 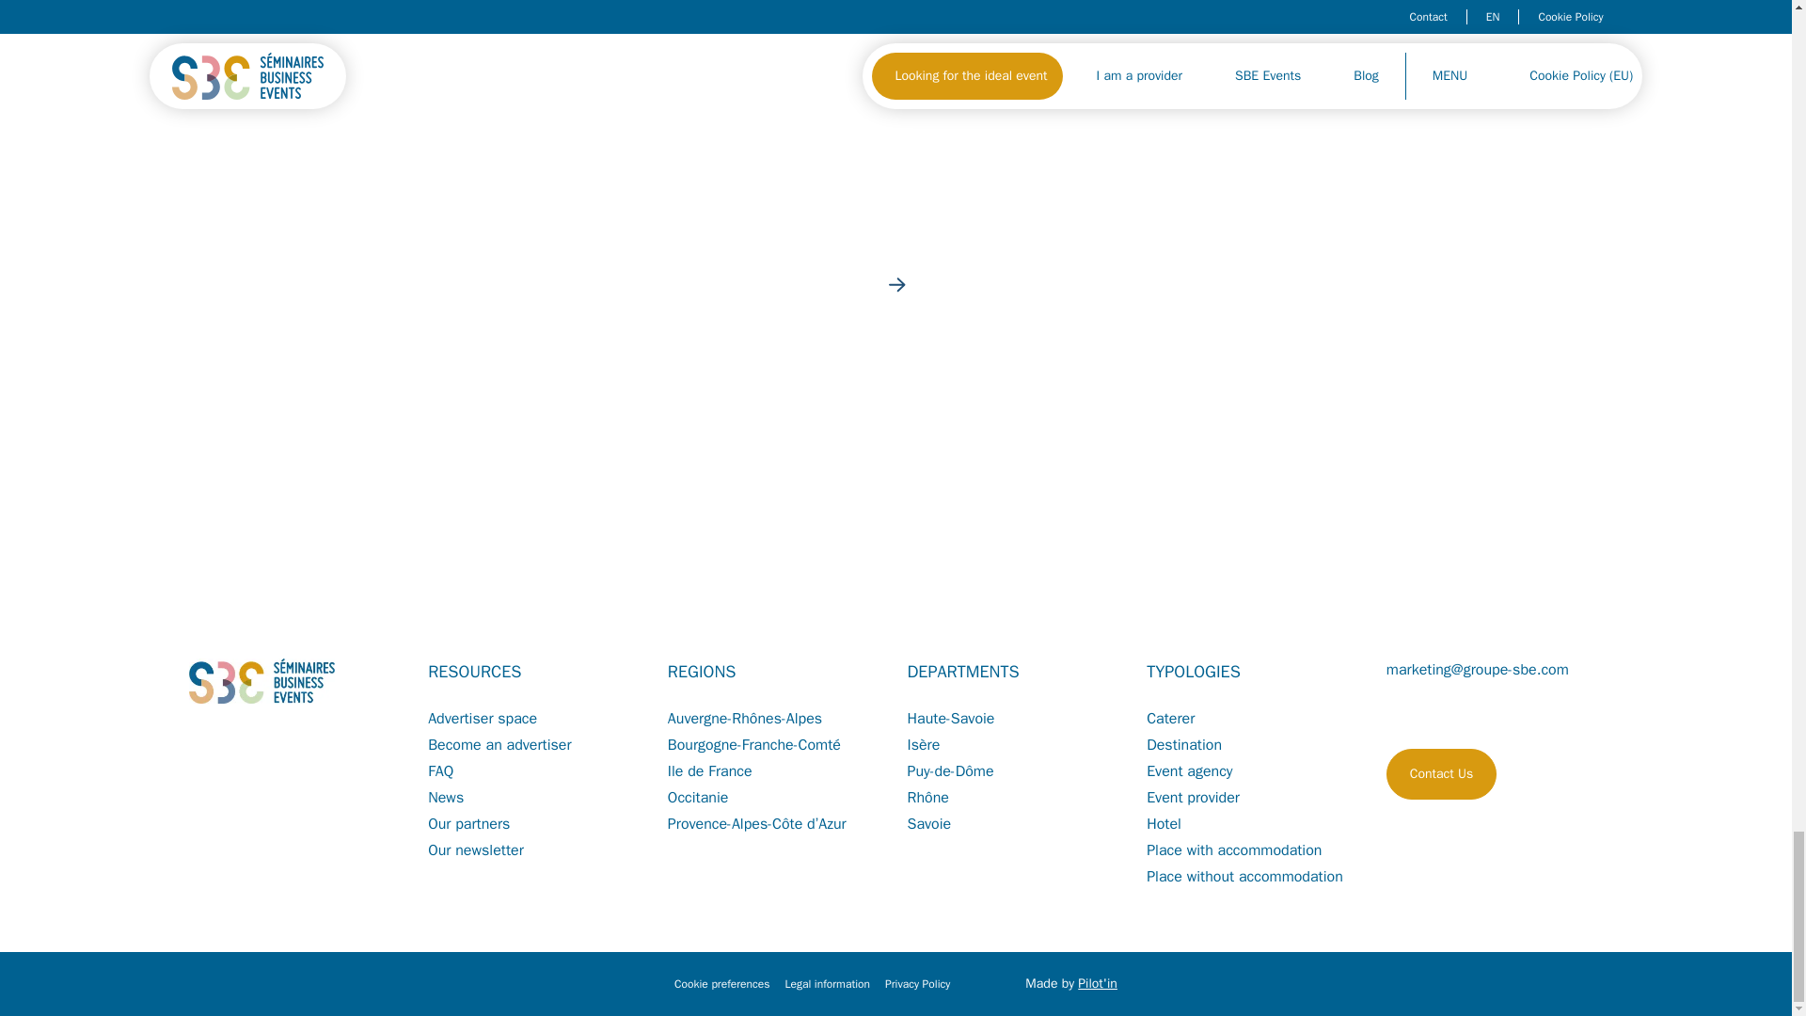 What do you see at coordinates (457, 442) in the screenshot?
I see `Join the SBE Club` at bounding box center [457, 442].